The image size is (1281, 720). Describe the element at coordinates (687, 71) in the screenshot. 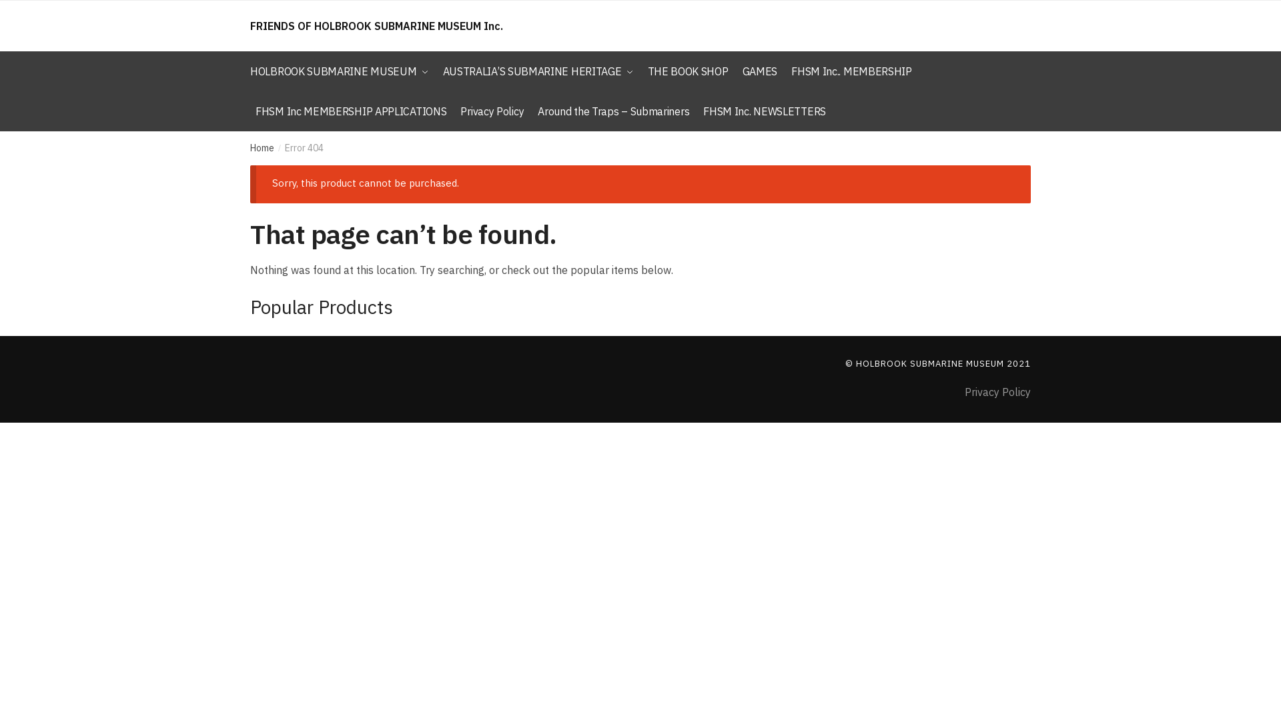

I see `THE BOOK SHOP` at that location.